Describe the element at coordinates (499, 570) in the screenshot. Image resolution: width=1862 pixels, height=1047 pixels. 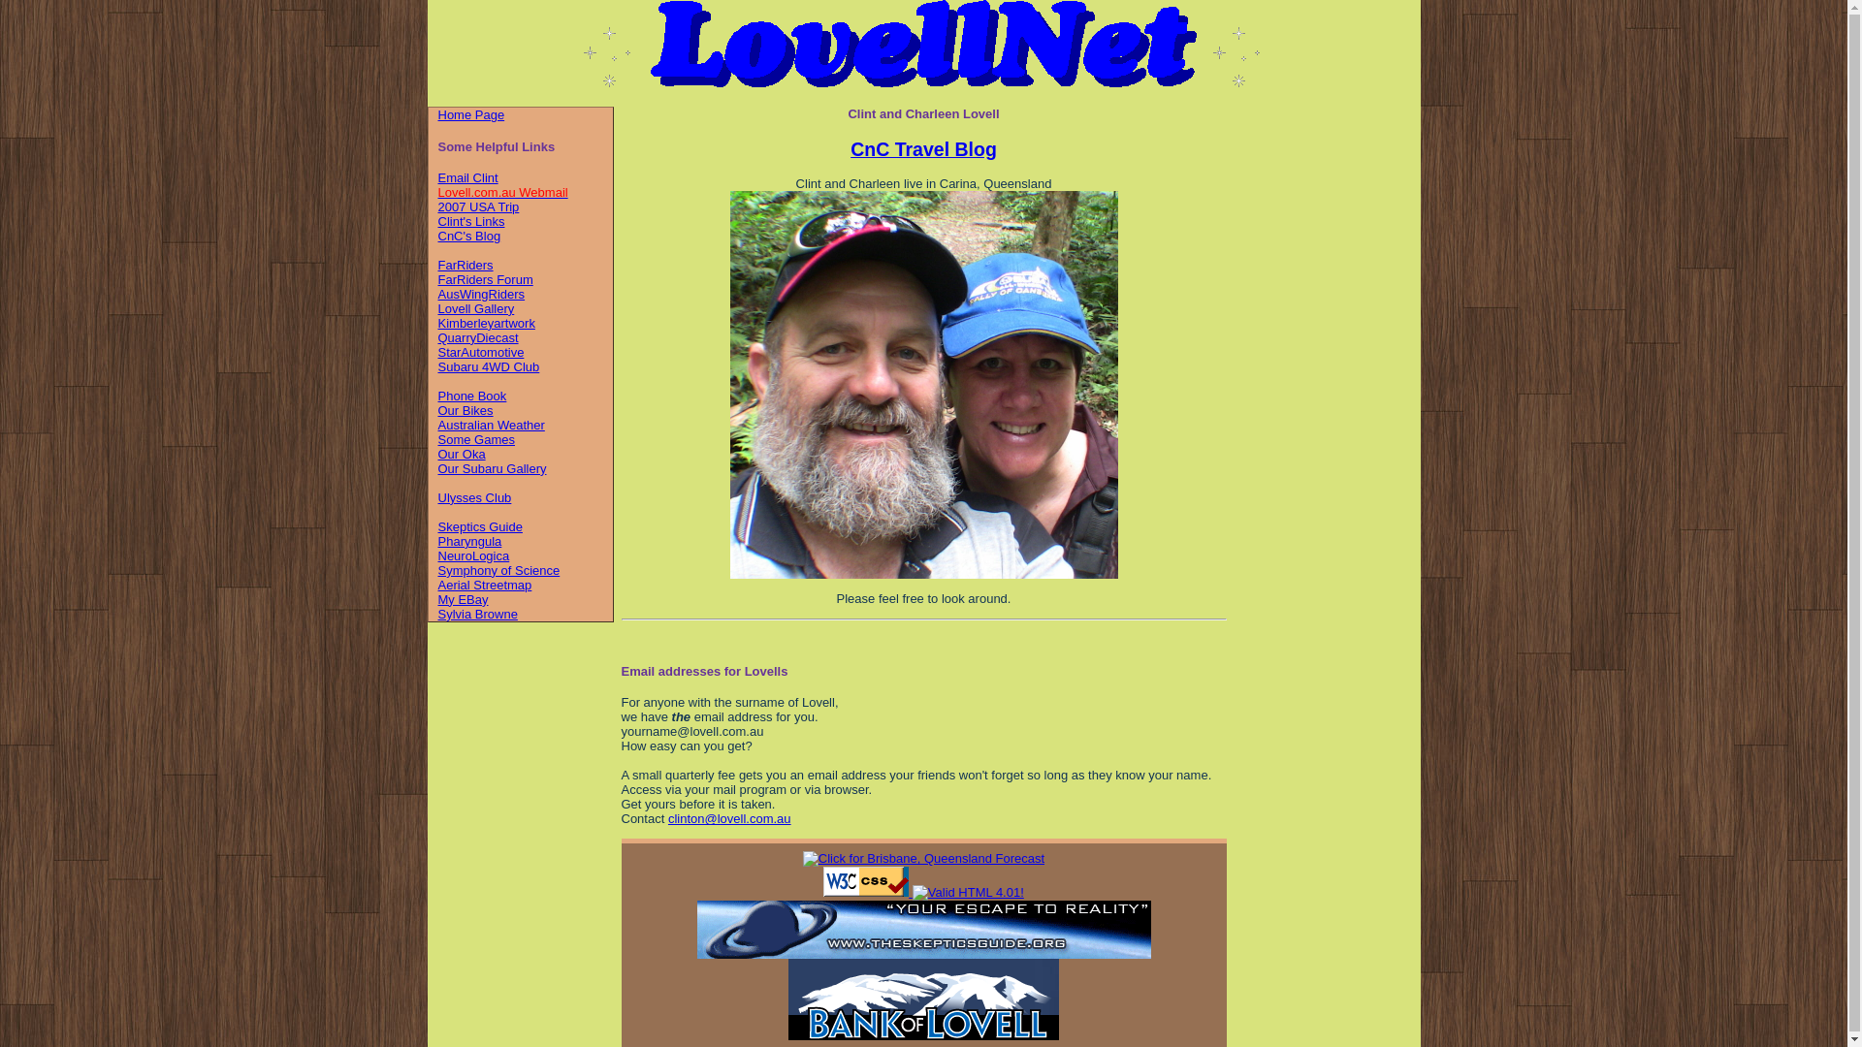
I see `Symphony of Science` at that location.